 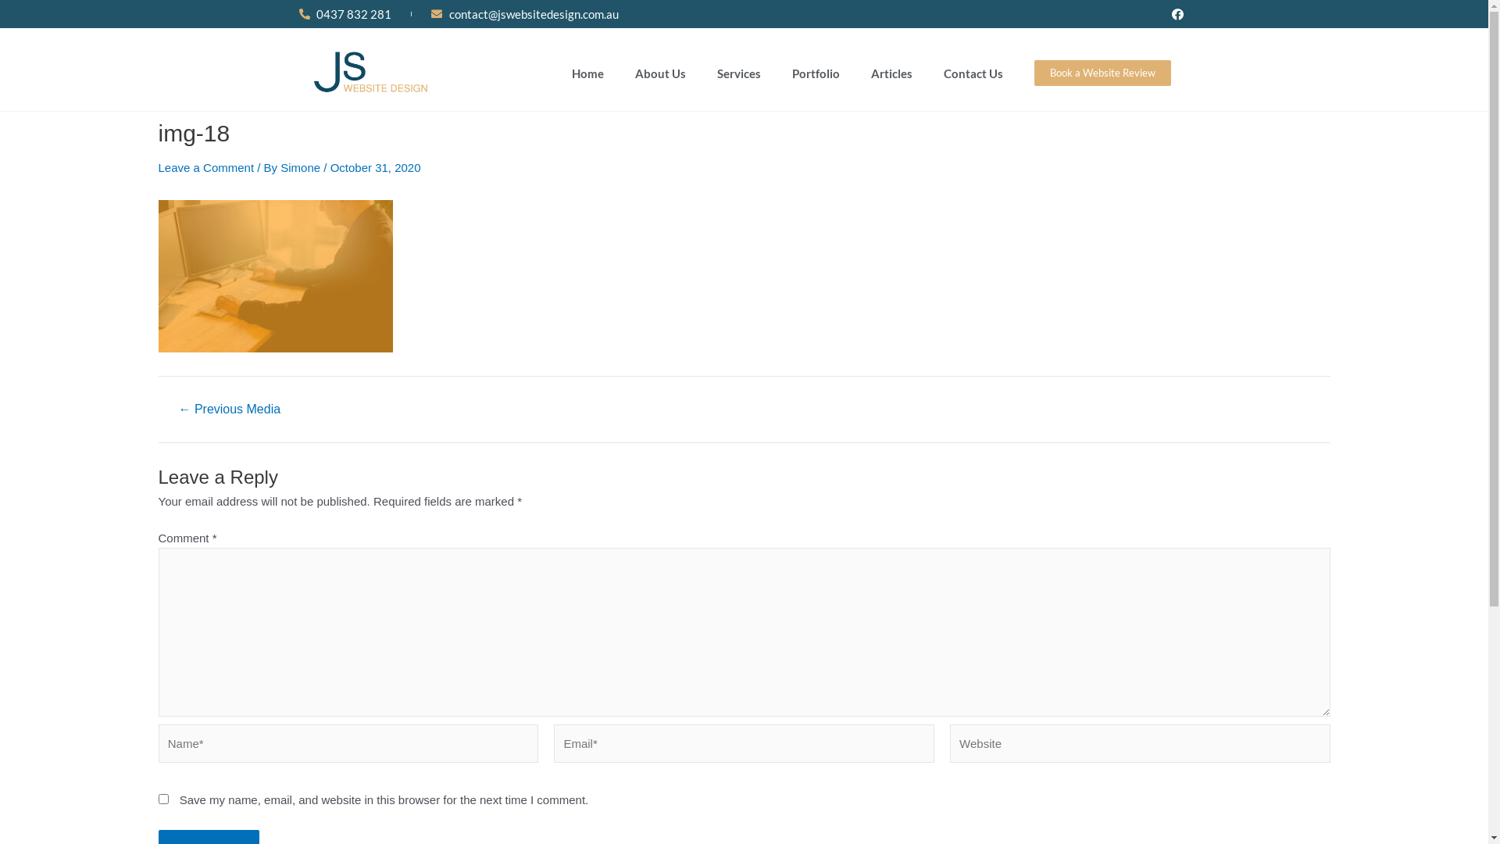 What do you see at coordinates (661, 73) in the screenshot?
I see `About Us` at bounding box center [661, 73].